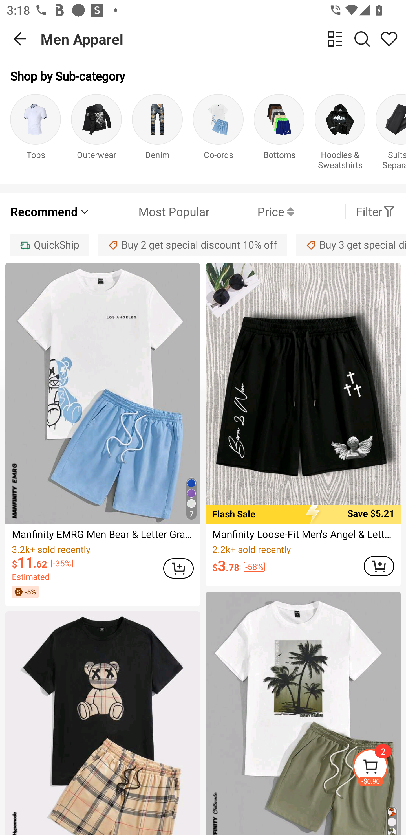 The height and width of the screenshot is (835, 406). I want to click on Suits & Separates, so click(391, 134).